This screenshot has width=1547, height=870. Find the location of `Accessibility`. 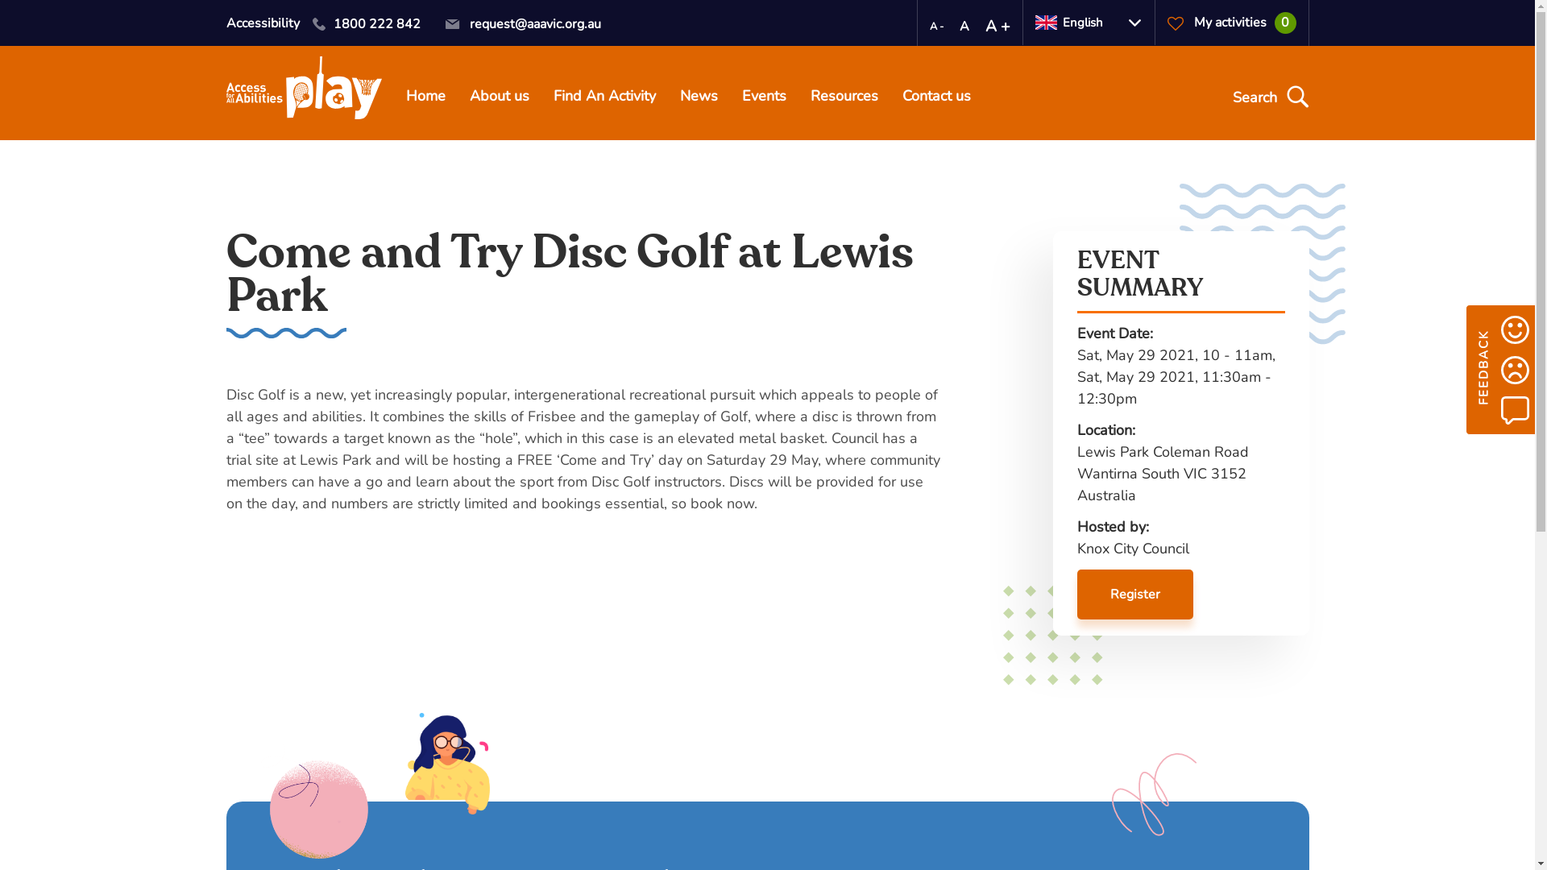

Accessibility is located at coordinates (263, 23).